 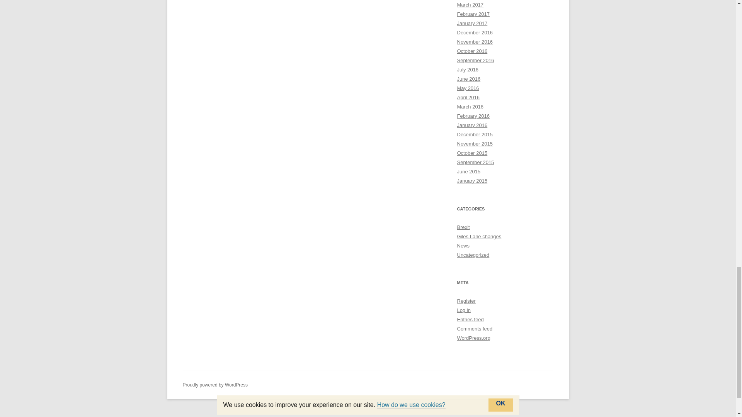 What do you see at coordinates (215, 385) in the screenshot?
I see `Semantic Personal Publishing Platform` at bounding box center [215, 385].